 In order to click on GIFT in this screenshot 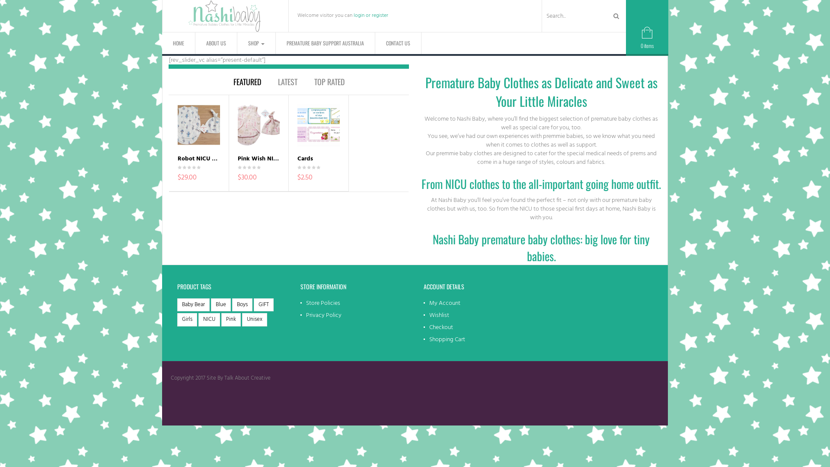, I will do `click(264, 305)`.